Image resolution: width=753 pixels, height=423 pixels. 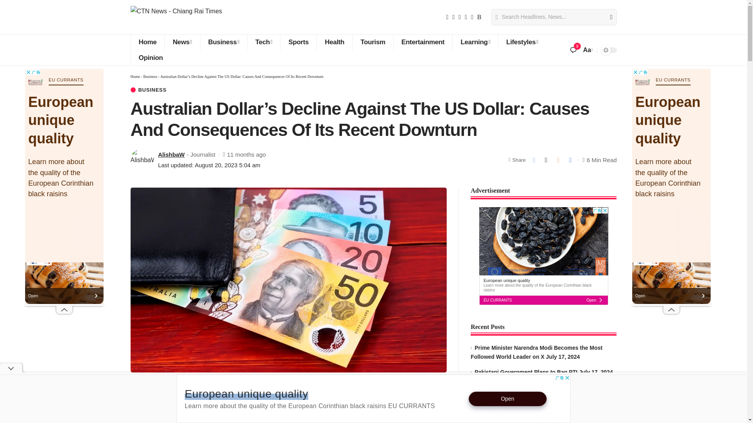 What do you see at coordinates (332, 410) in the screenshot?
I see `Privacy Policy` at bounding box center [332, 410].